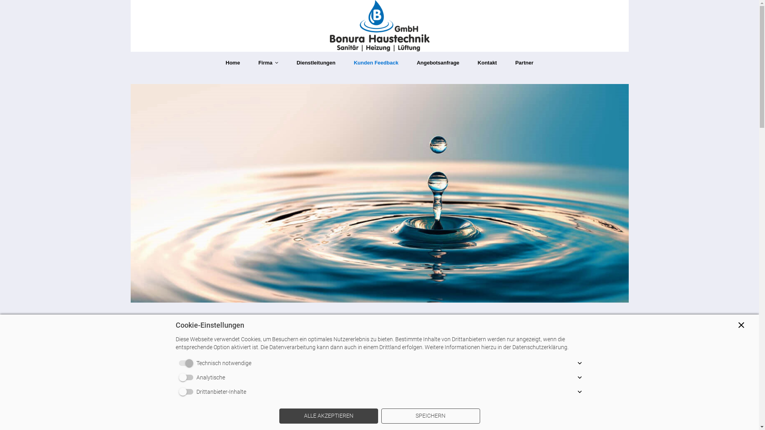 The height and width of the screenshot is (430, 765). I want to click on Kunden Feedback, so click(376, 63).